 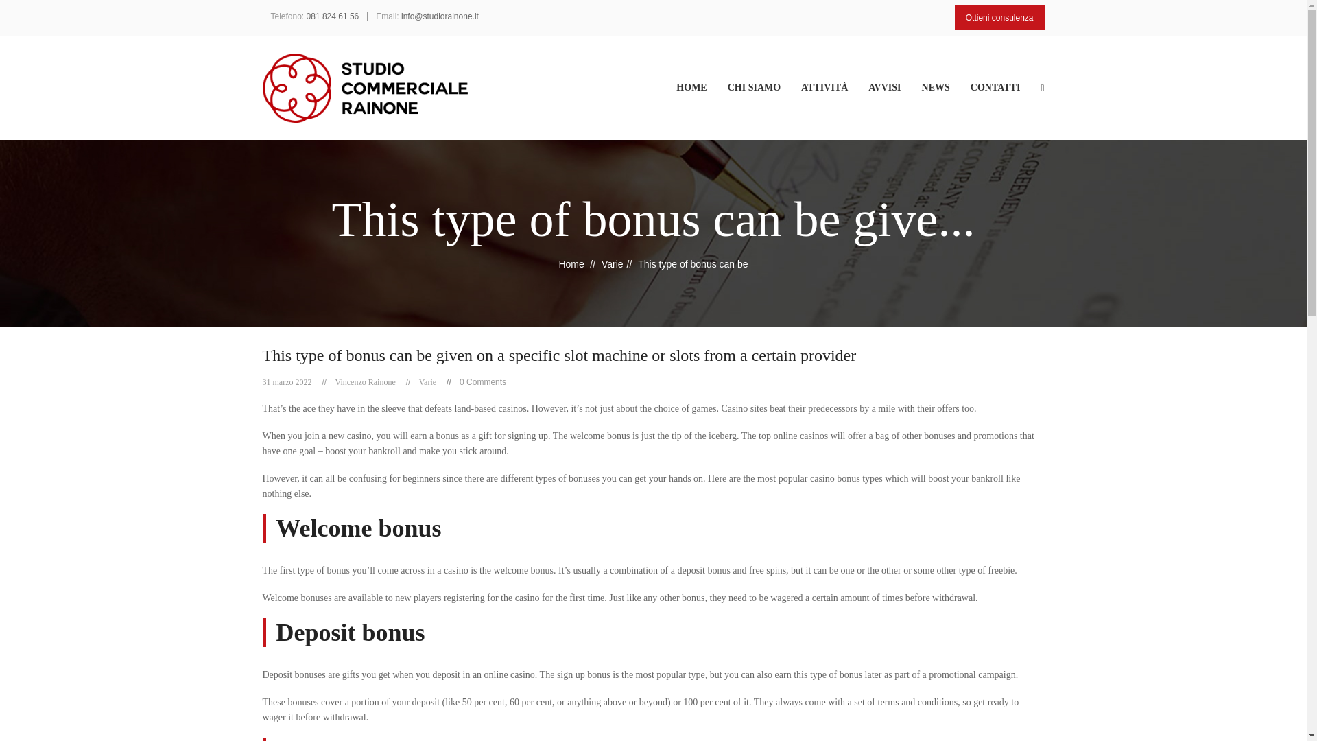 I want to click on CHI SIAMO, so click(x=764, y=100).